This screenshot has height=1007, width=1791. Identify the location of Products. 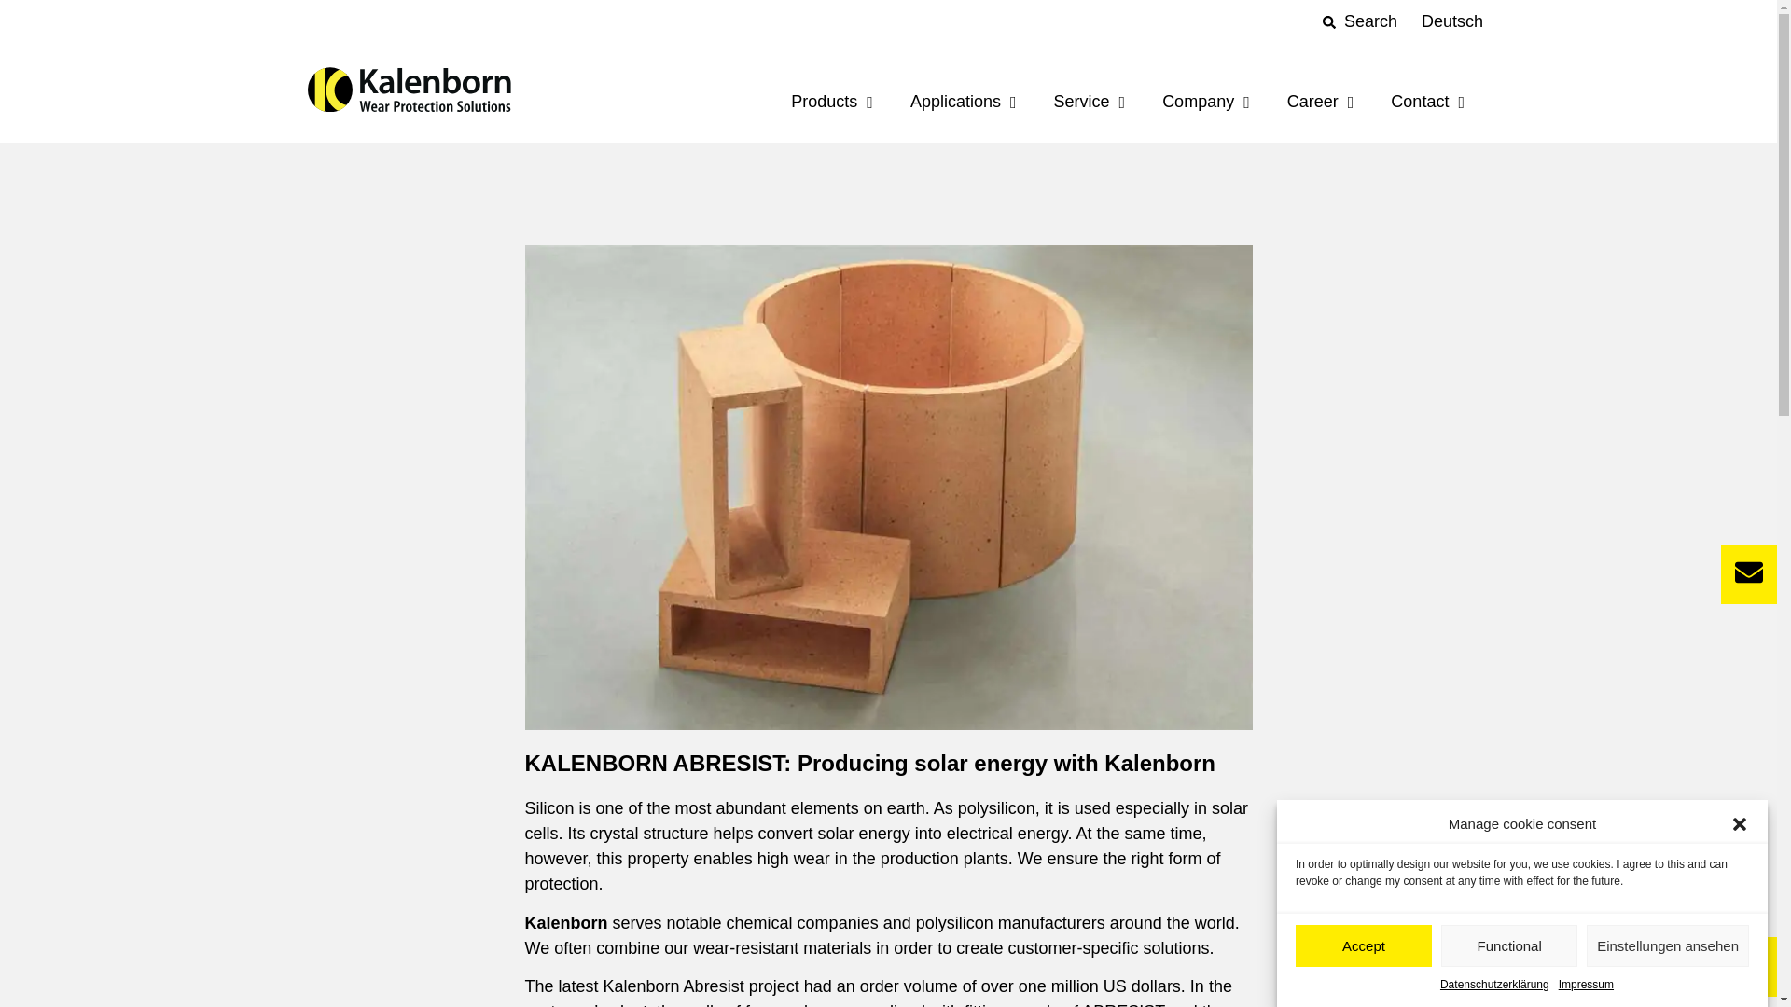
(832, 103).